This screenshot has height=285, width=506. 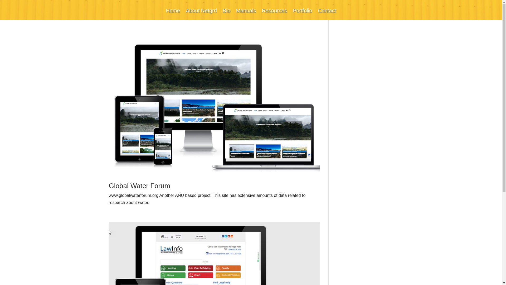 What do you see at coordinates (246, 14) in the screenshot?
I see `Manuals` at bounding box center [246, 14].